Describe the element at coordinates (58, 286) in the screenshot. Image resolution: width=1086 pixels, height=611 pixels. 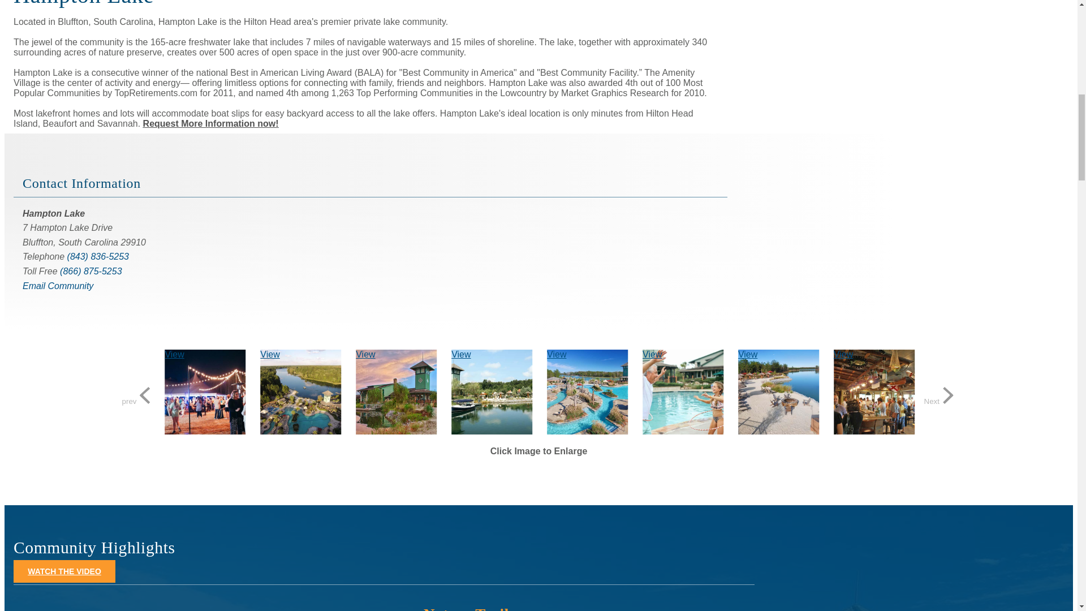
I see `Email Community` at that location.